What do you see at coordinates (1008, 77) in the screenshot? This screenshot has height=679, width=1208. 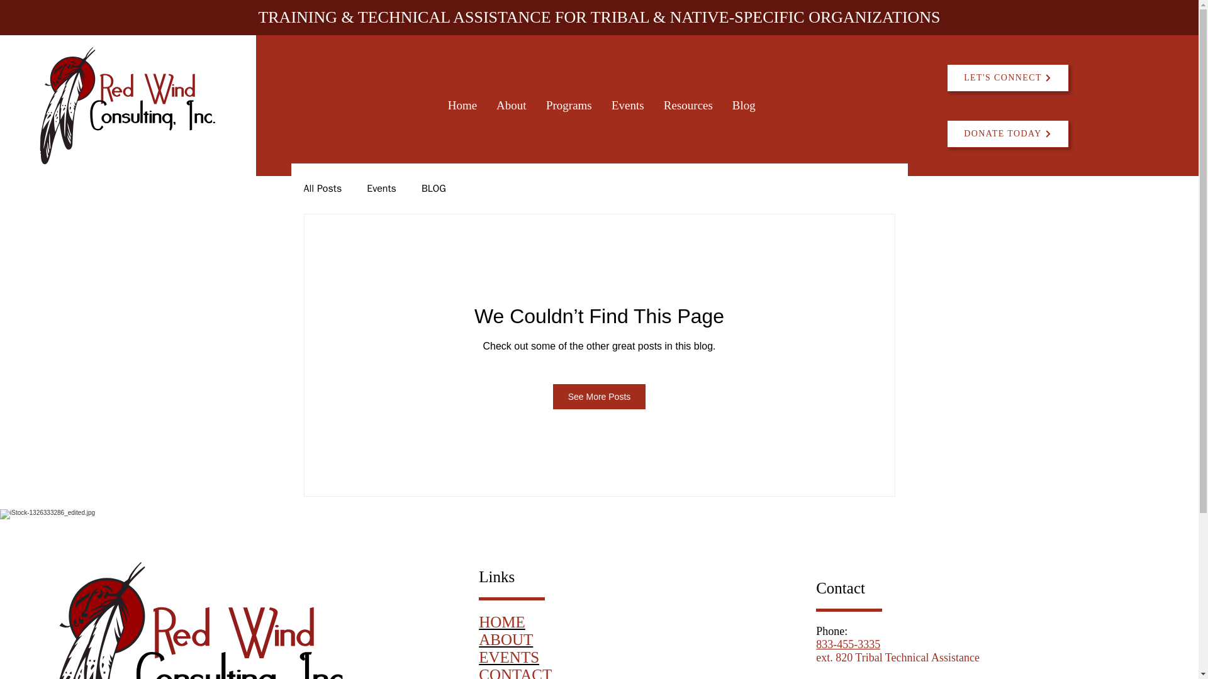 I see `LET'S CONNECT` at bounding box center [1008, 77].